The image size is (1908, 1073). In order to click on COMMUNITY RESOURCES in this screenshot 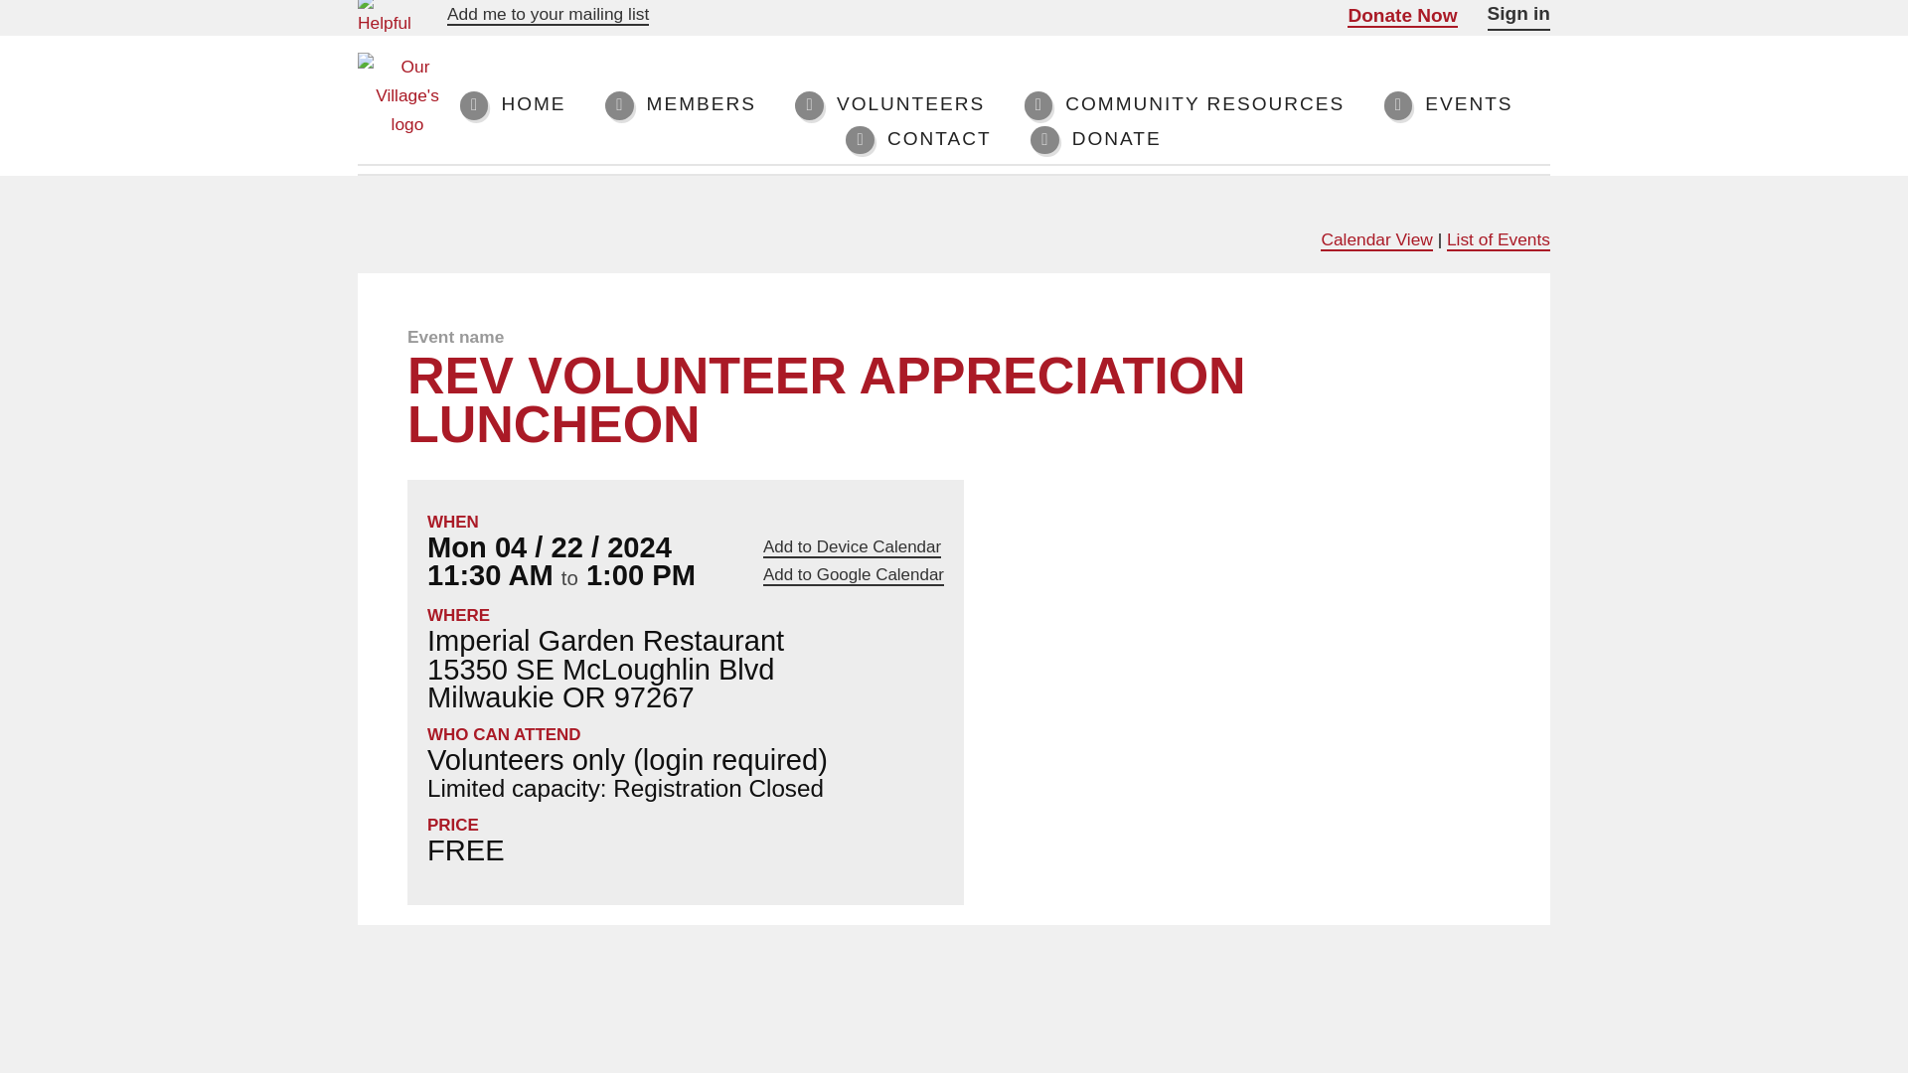, I will do `click(1185, 104)`.